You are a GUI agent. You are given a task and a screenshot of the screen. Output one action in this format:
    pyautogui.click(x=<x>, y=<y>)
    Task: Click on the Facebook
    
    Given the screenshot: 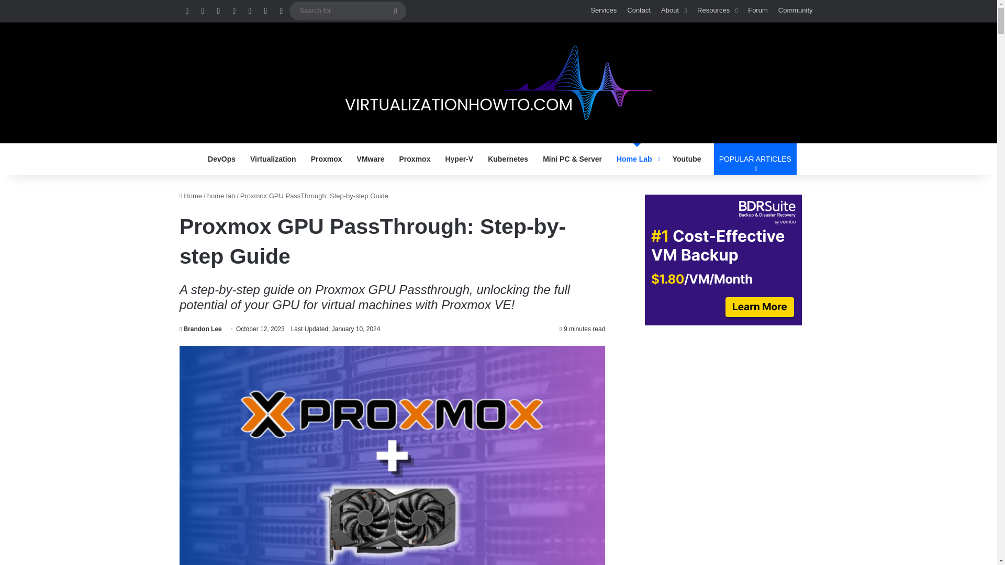 What is the action you would take?
    pyautogui.click(x=202, y=11)
    